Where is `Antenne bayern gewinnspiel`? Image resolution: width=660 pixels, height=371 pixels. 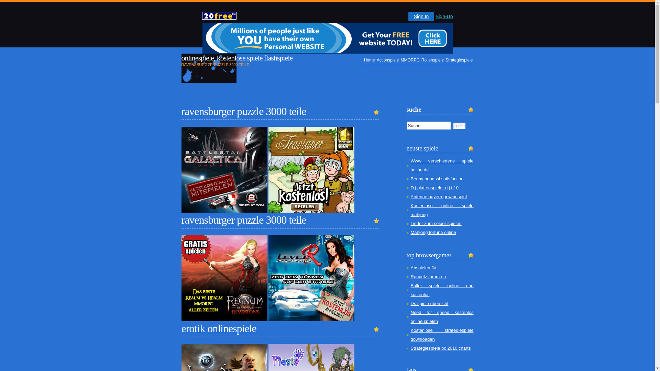
Antenne bayern gewinnspiel is located at coordinates (439, 196).